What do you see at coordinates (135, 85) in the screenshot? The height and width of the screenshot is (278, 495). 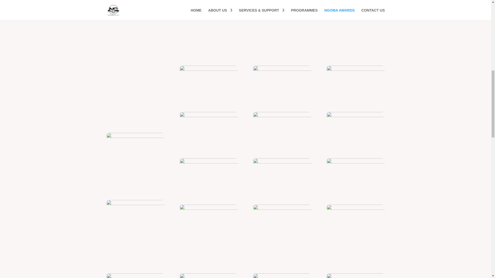 I see `k-0249` at bounding box center [135, 85].